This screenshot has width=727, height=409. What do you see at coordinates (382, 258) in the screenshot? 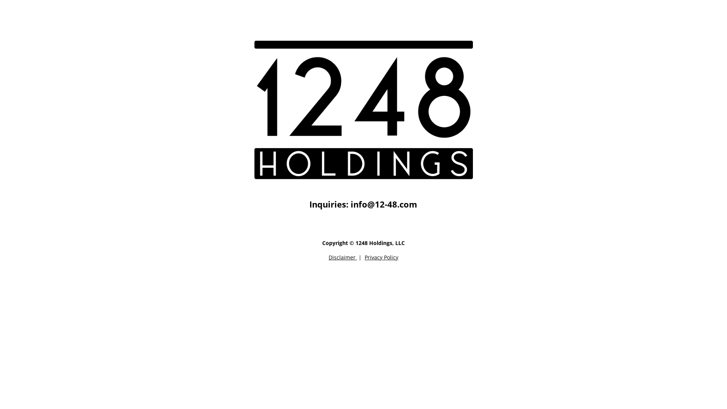
I see `Privacy Policy` at bounding box center [382, 258].